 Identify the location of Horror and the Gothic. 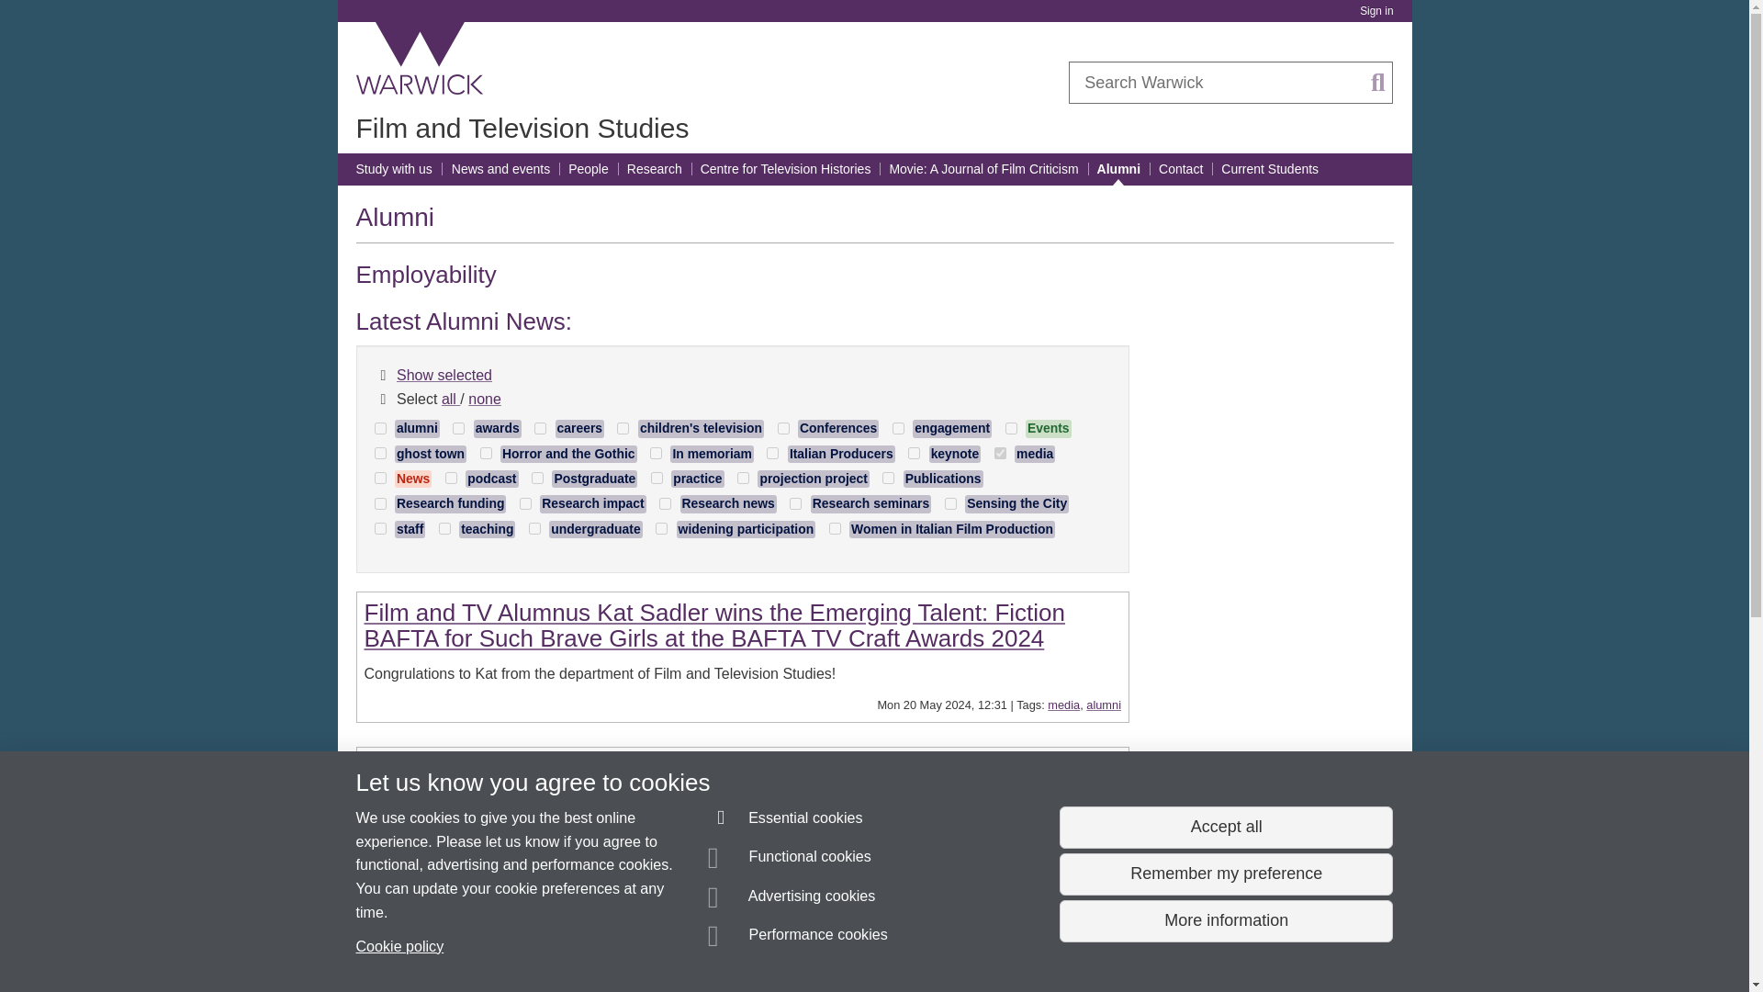
(558, 457).